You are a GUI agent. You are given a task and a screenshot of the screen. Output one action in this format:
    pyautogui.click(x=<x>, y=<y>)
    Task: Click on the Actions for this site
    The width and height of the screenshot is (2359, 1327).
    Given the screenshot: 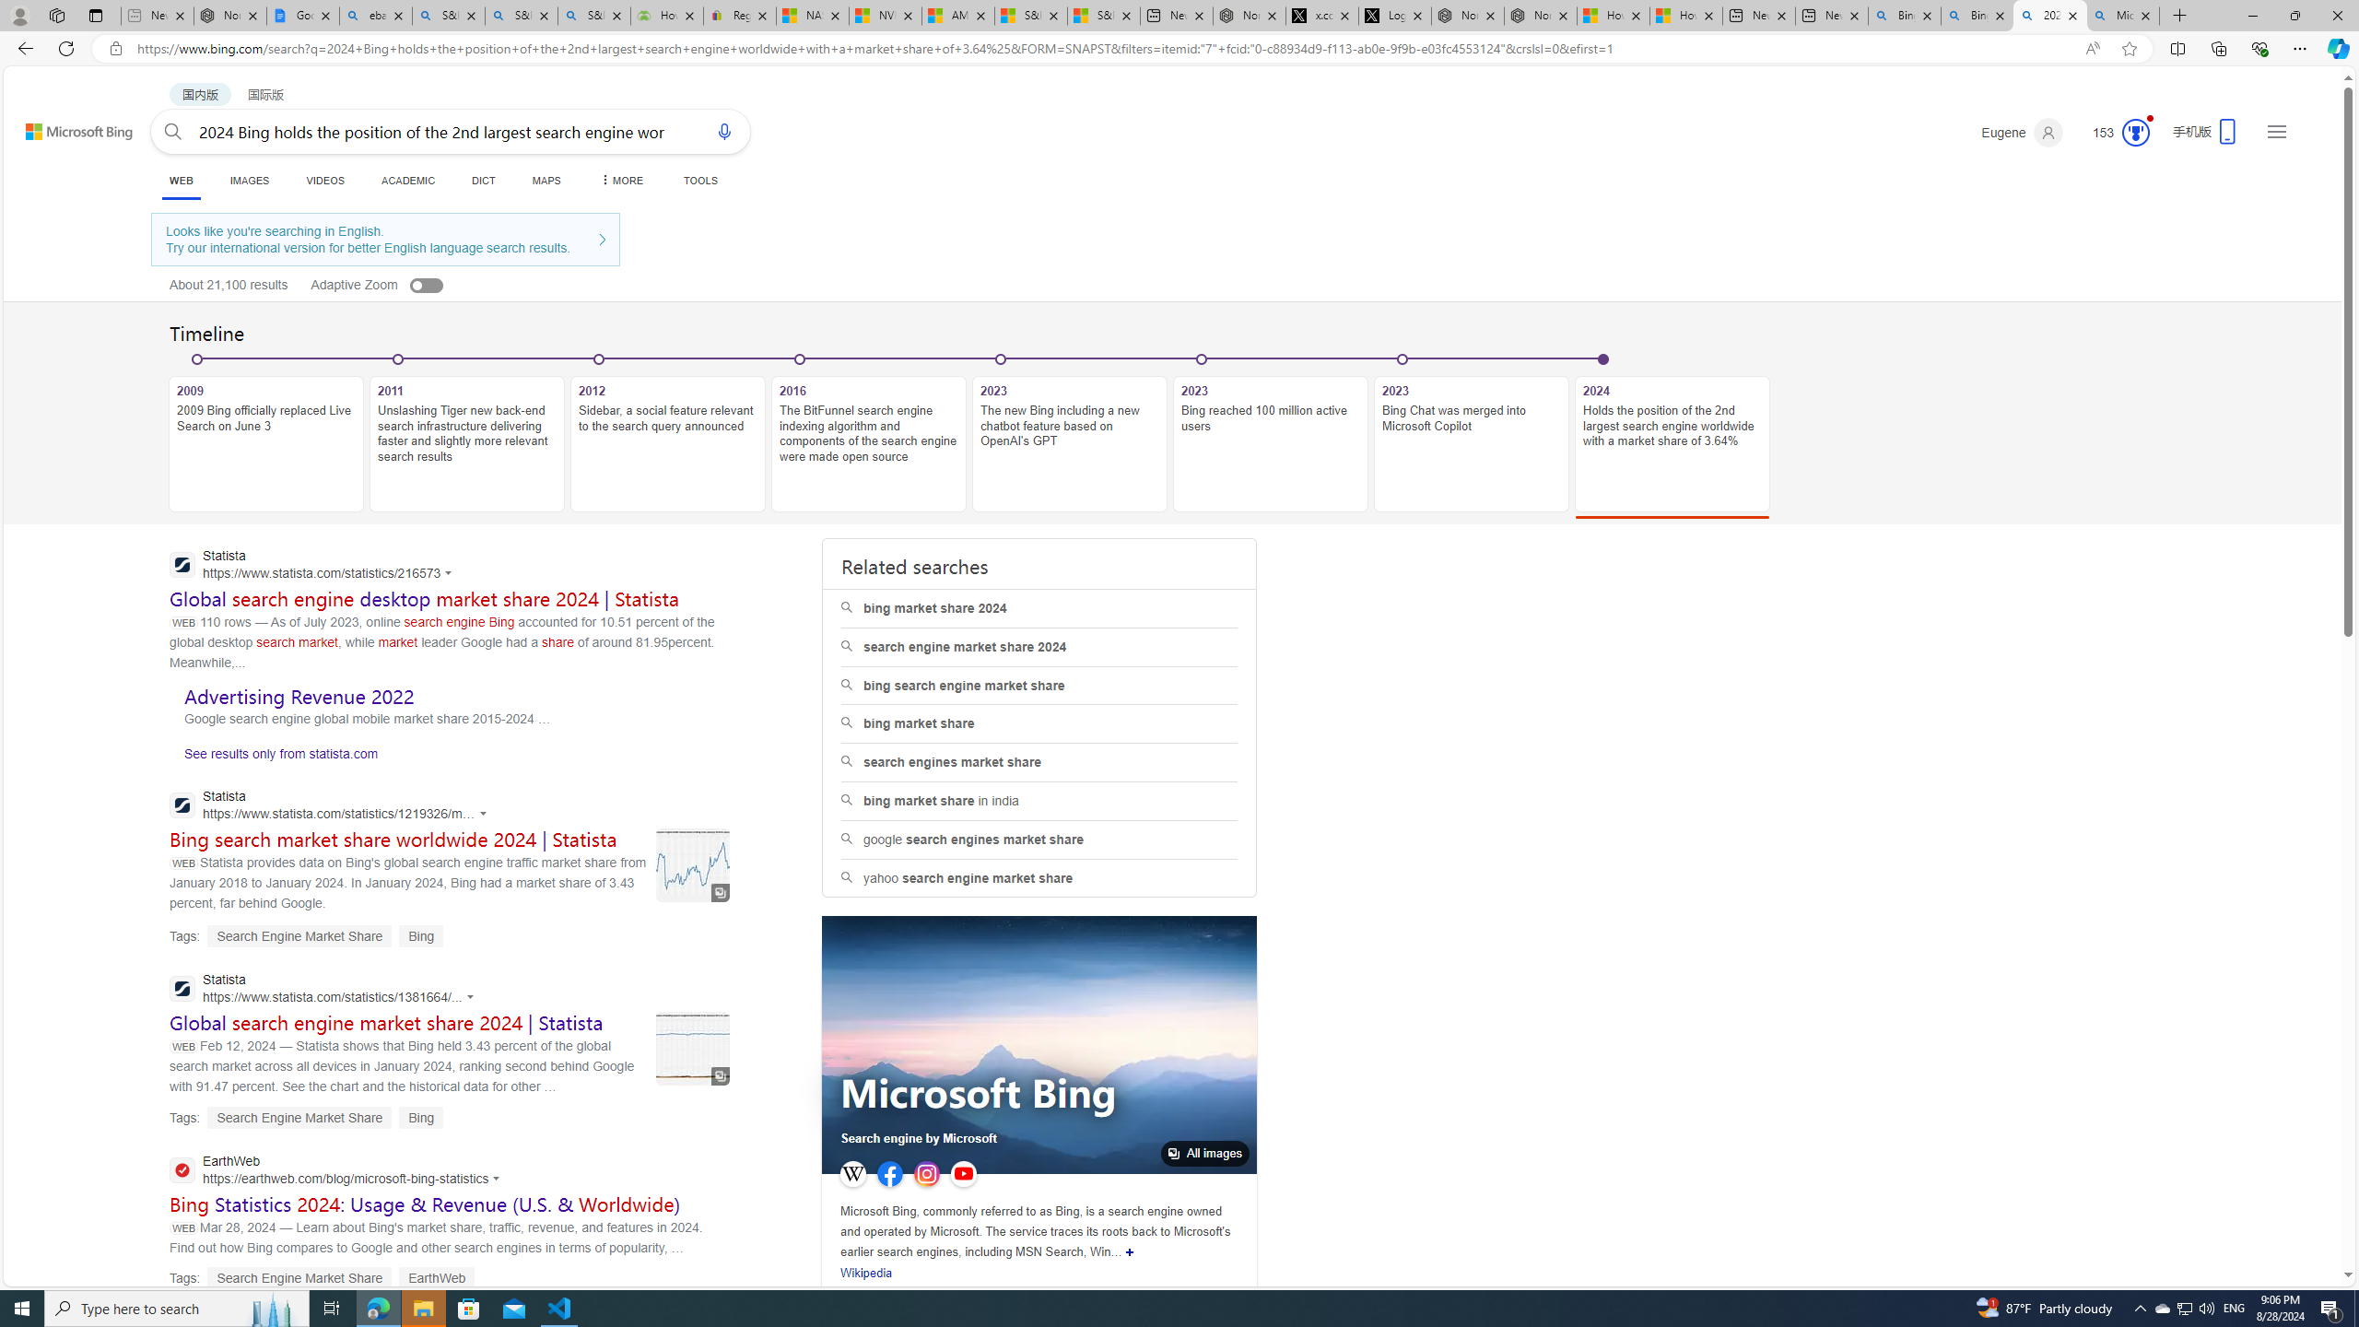 What is the action you would take?
    pyautogui.click(x=498, y=1178)
    